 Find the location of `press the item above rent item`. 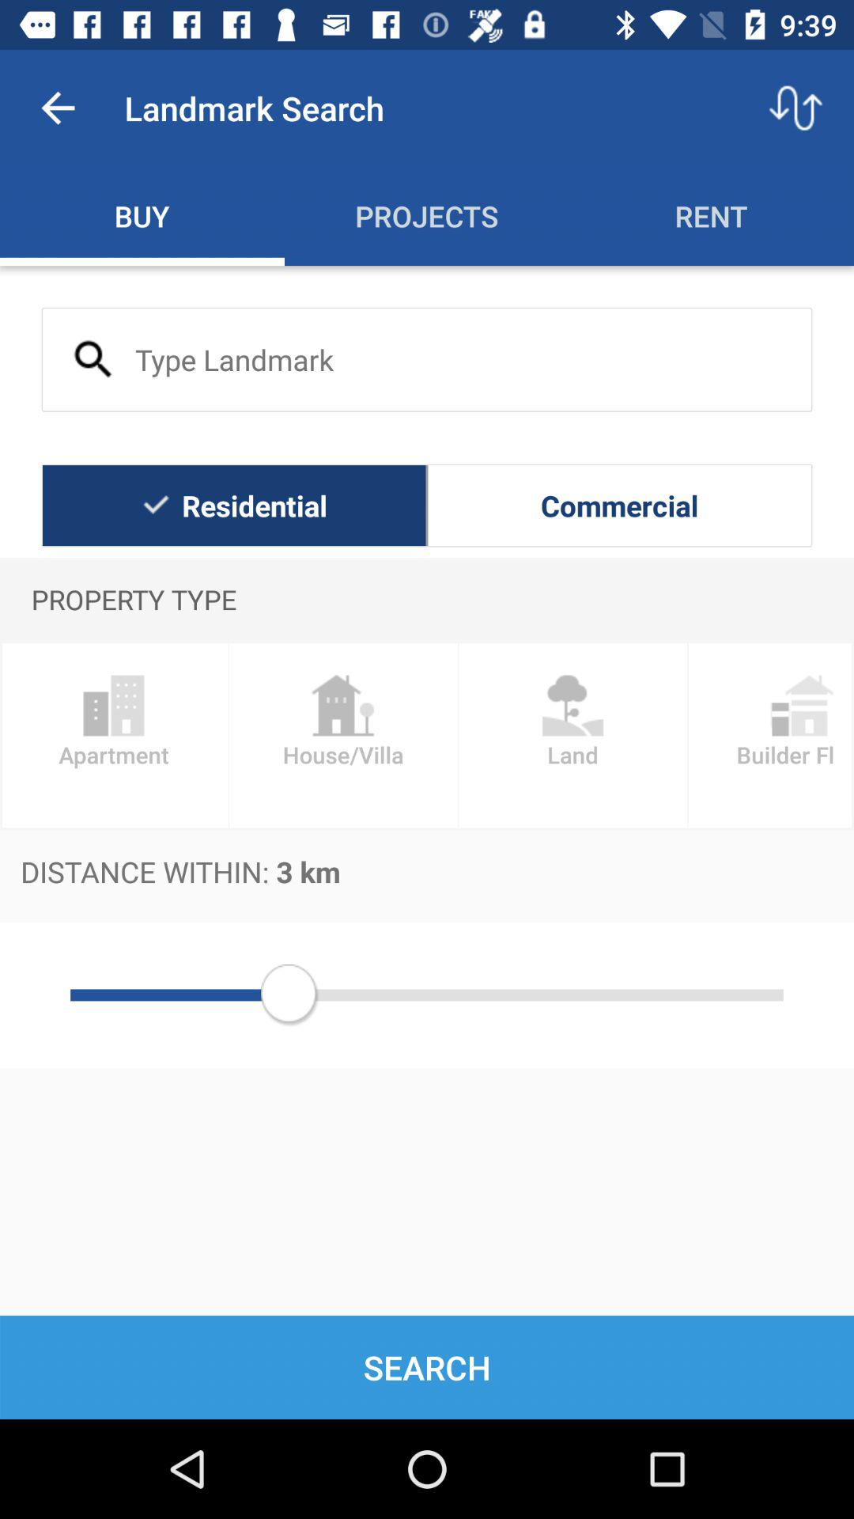

press the item above rent item is located at coordinates (795, 108).